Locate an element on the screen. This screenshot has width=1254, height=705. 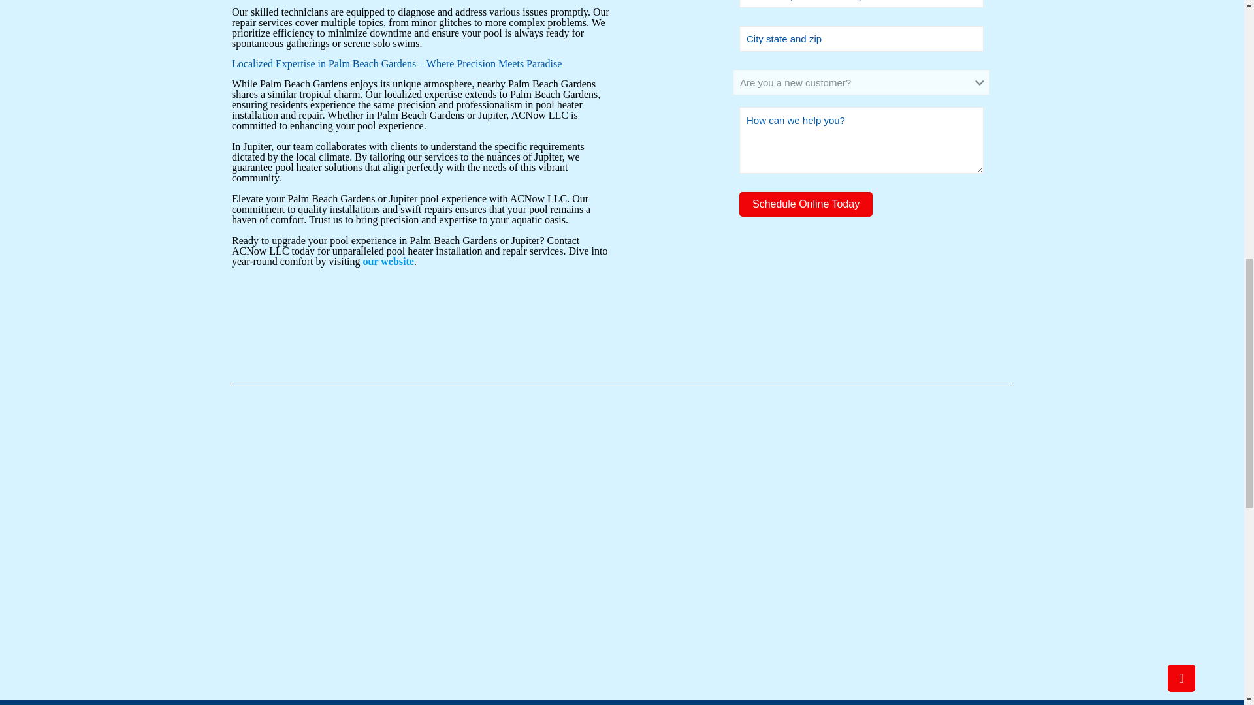
our website is located at coordinates (388, 261).